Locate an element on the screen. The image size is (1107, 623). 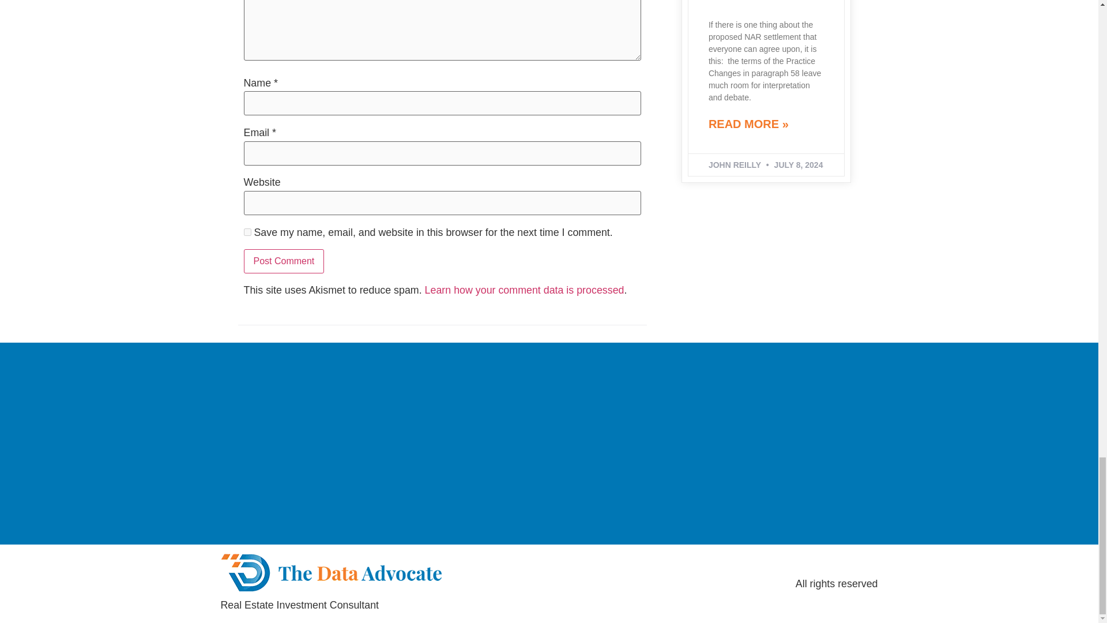
Post Comment is located at coordinates (284, 261).